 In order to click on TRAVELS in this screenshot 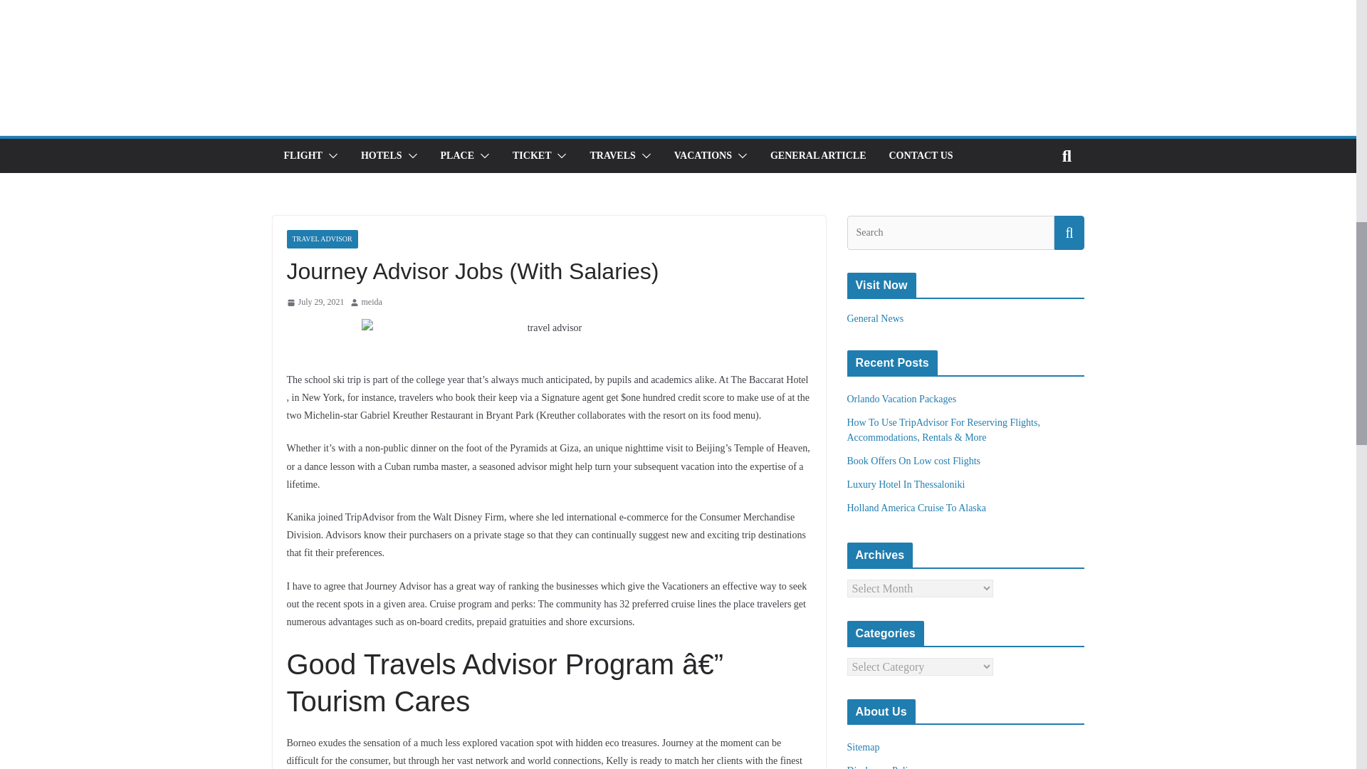, I will do `click(612, 156)`.